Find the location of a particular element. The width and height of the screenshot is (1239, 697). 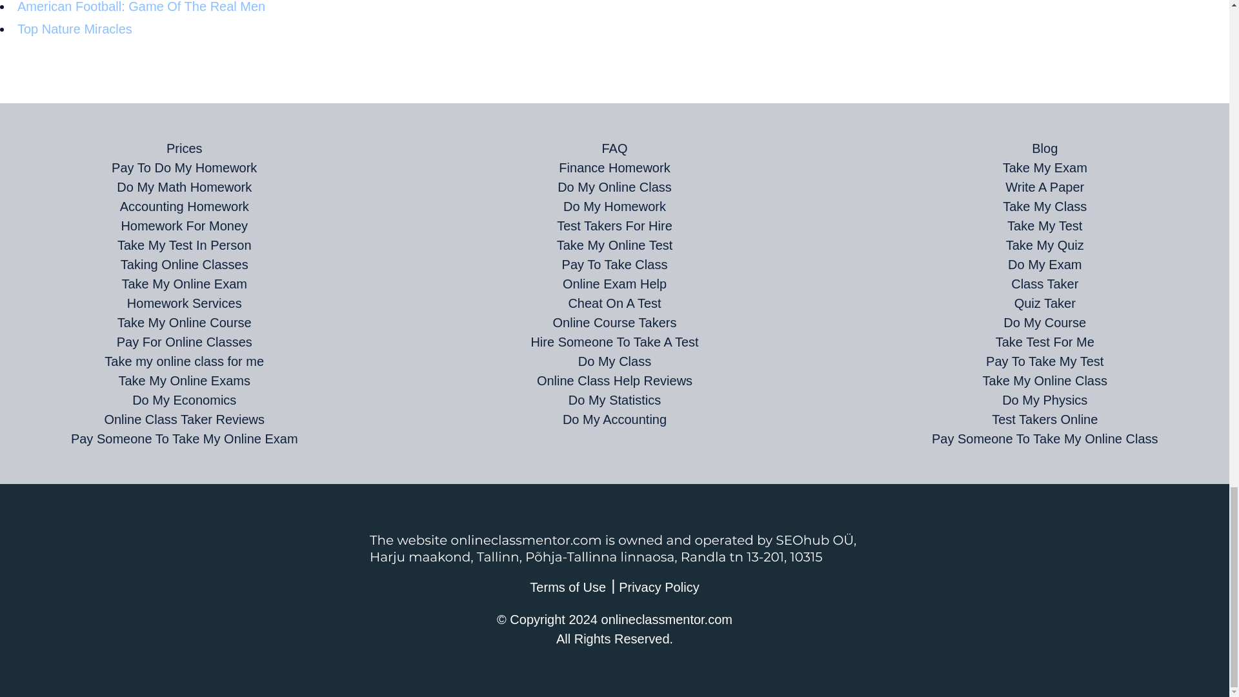

Pay To Do My Homework is located at coordinates (183, 168).